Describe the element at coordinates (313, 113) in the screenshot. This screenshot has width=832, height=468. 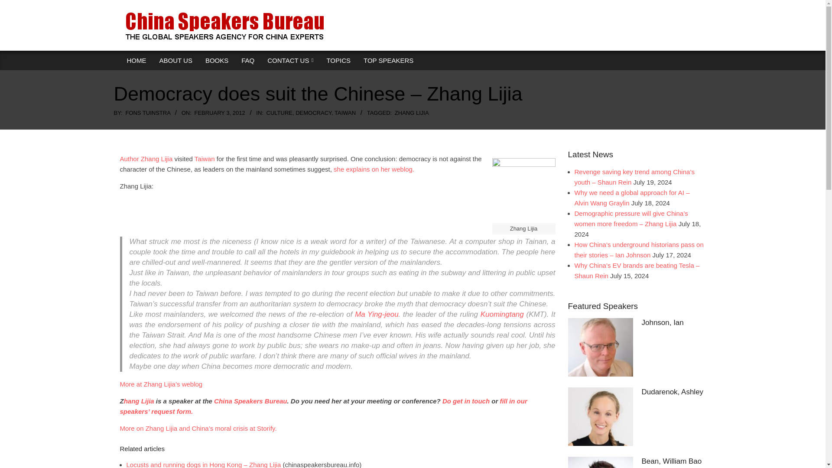
I see `DEMOCRACY` at that location.